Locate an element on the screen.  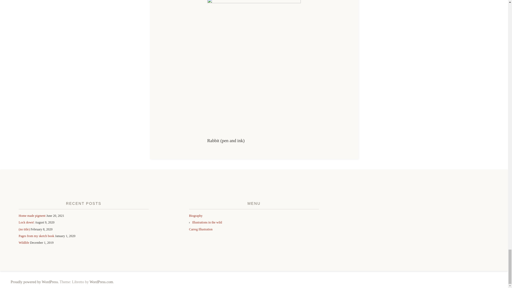
Pages from my sketch book is located at coordinates (36, 236).